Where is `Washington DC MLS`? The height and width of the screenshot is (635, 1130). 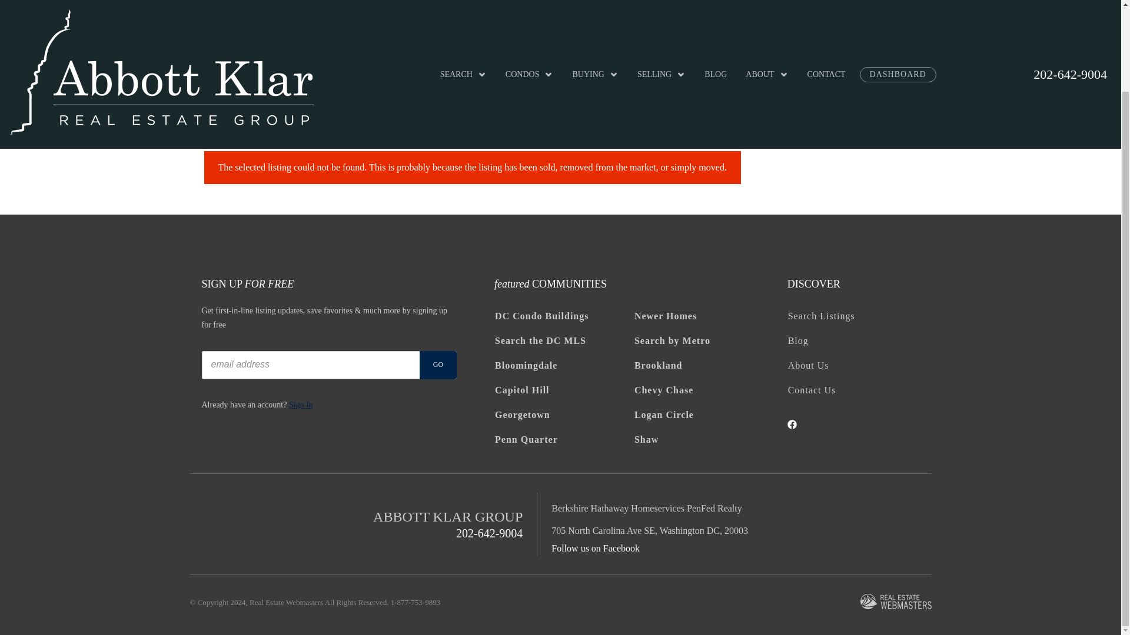 Washington DC MLS is located at coordinates (564, 341).